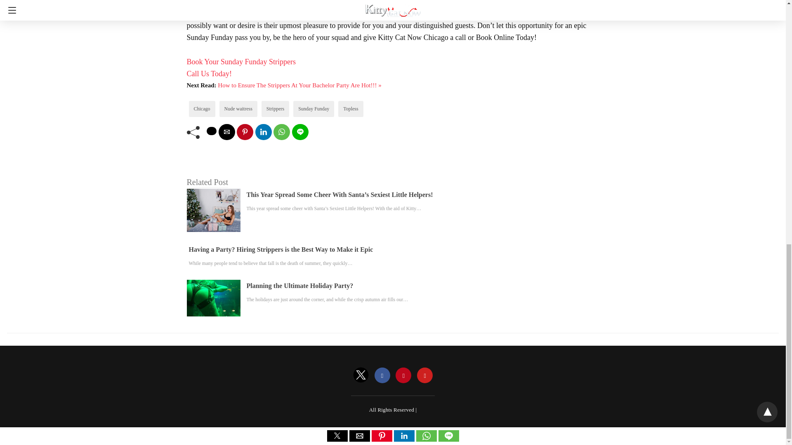 Image resolution: width=792 pixels, height=445 pixels. I want to click on linkedin share, so click(263, 132).